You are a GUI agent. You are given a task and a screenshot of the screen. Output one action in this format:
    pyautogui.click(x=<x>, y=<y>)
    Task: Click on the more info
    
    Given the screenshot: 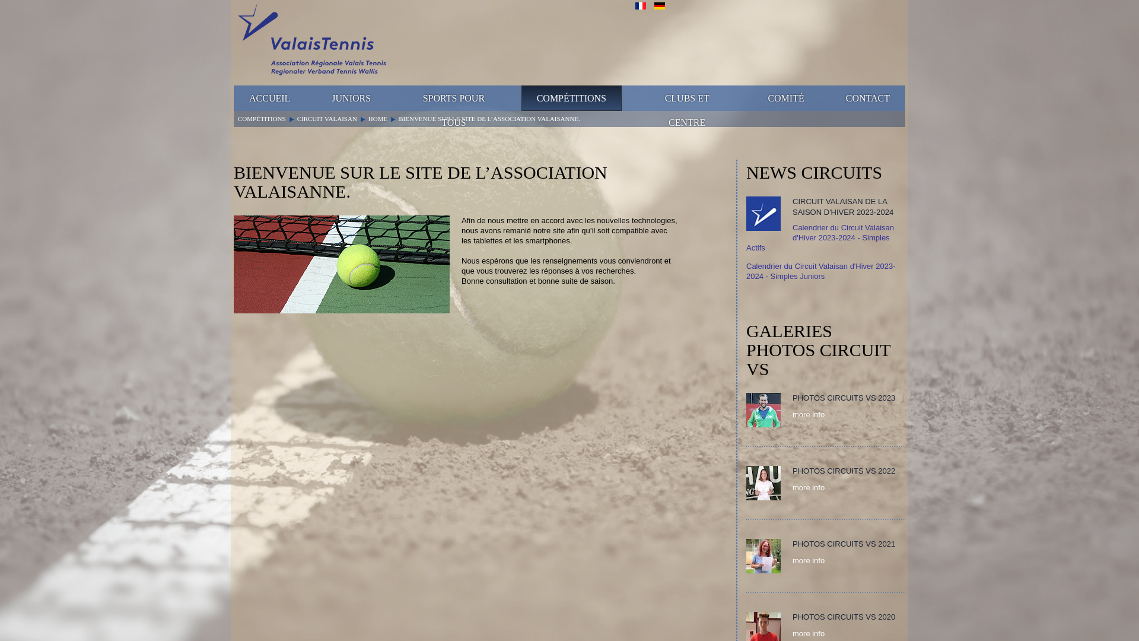 What is the action you would take?
    pyautogui.click(x=809, y=634)
    